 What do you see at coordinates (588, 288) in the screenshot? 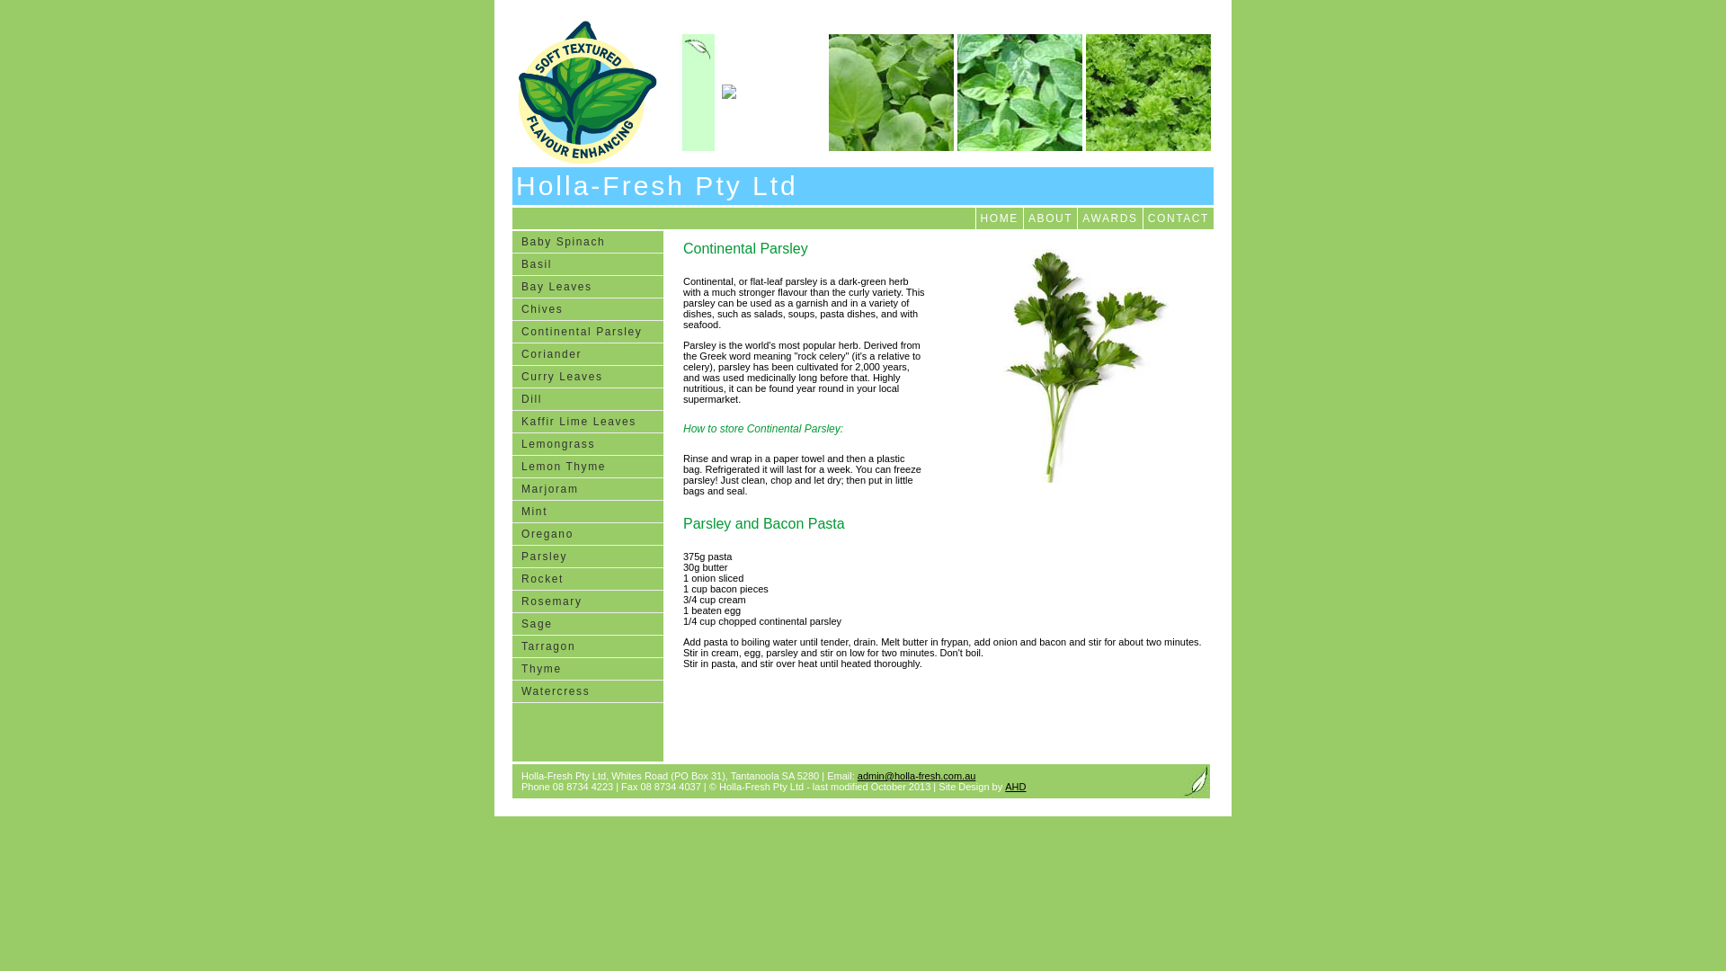
I see `Bay Leaves` at bounding box center [588, 288].